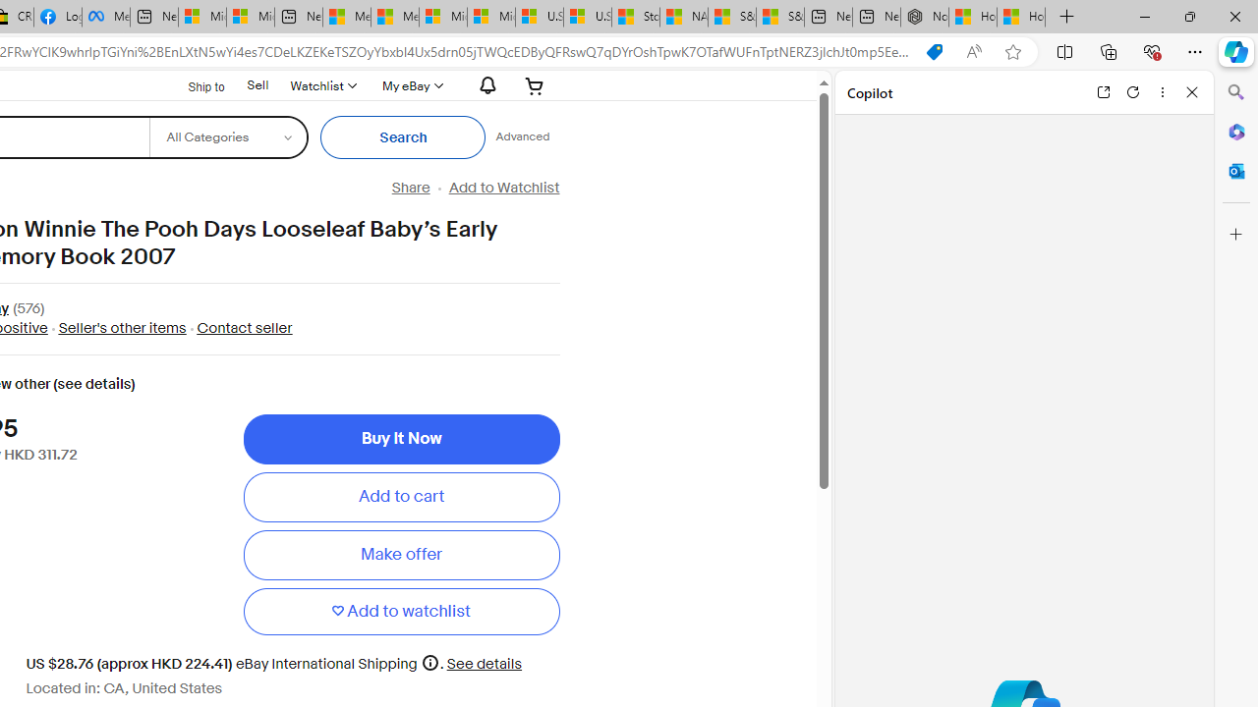  I want to click on Add to cart, so click(401, 497).